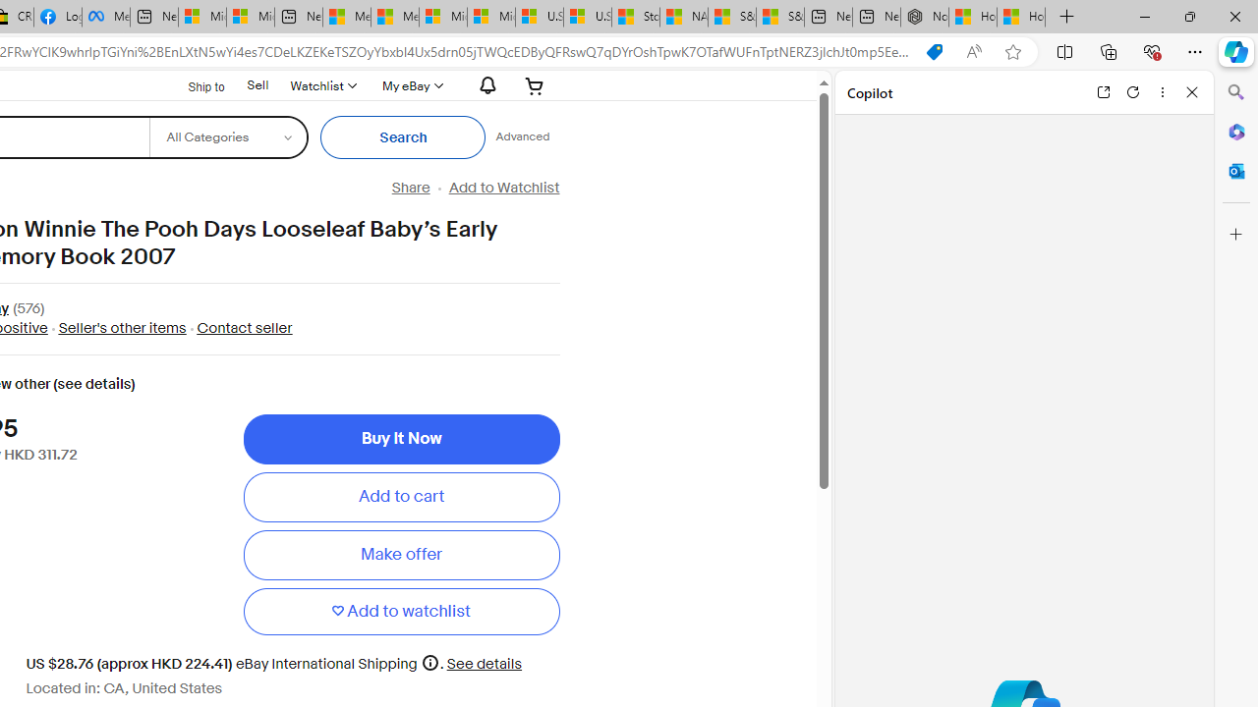  I want to click on Add to cart, so click(401, 497).